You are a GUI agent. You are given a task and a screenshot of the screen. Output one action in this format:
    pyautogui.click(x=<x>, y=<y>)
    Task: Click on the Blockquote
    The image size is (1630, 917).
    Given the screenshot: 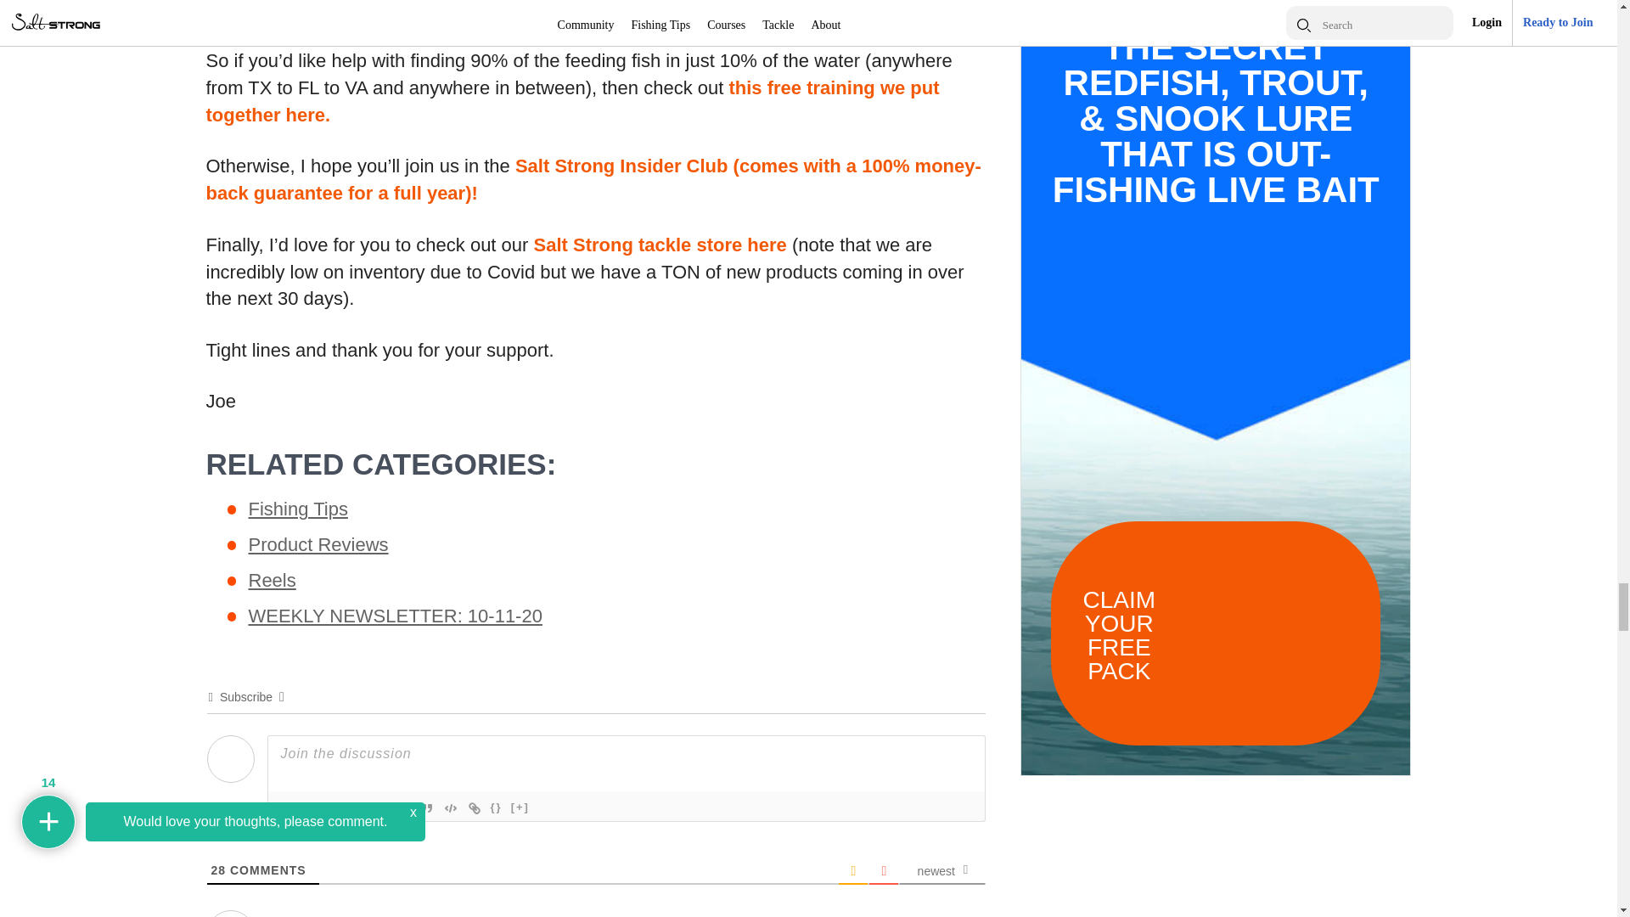 What is the action you would take?
    pyautogui.click(x=426, y=808)
    